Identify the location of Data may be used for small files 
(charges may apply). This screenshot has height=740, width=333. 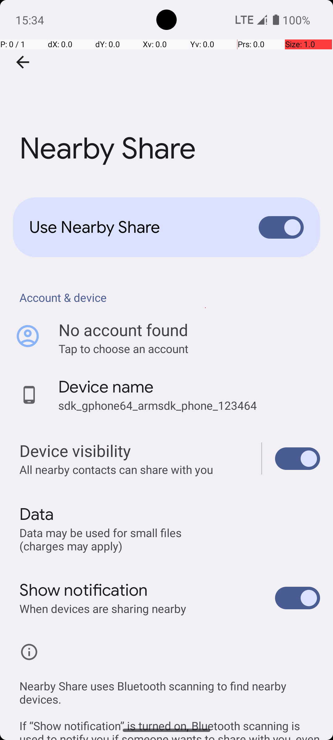
(102, 539).